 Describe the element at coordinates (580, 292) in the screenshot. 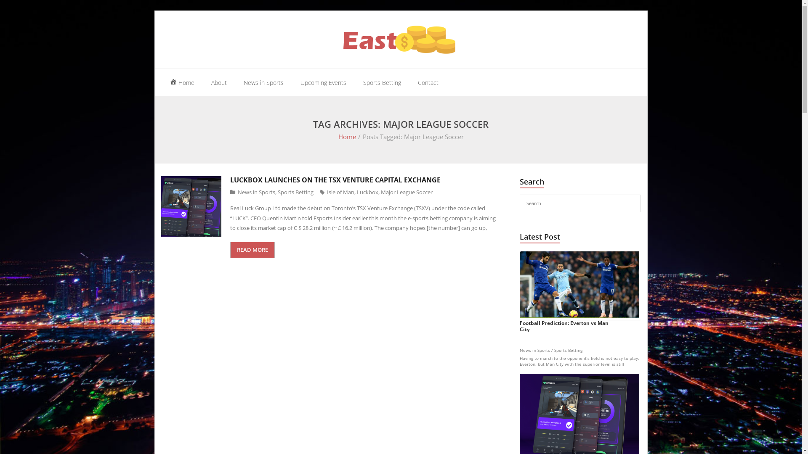

I see `Football Prediction: Everton vs Man City` at that location.